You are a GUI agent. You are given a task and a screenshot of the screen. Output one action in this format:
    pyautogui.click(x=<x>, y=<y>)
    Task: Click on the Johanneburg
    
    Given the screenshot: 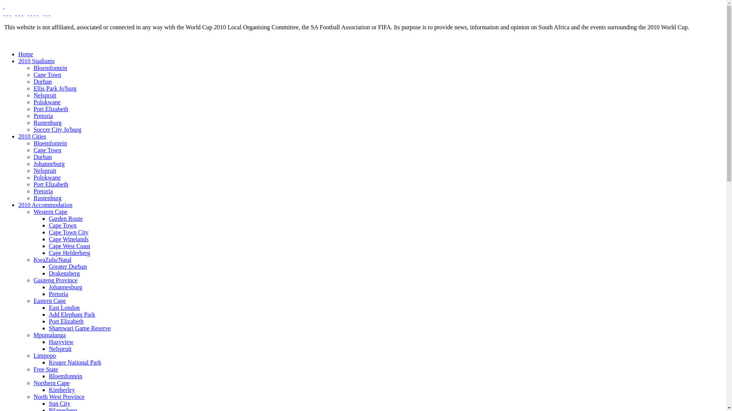 What is the action you would take?
    pyautogui.click(x=49, y=164)
    